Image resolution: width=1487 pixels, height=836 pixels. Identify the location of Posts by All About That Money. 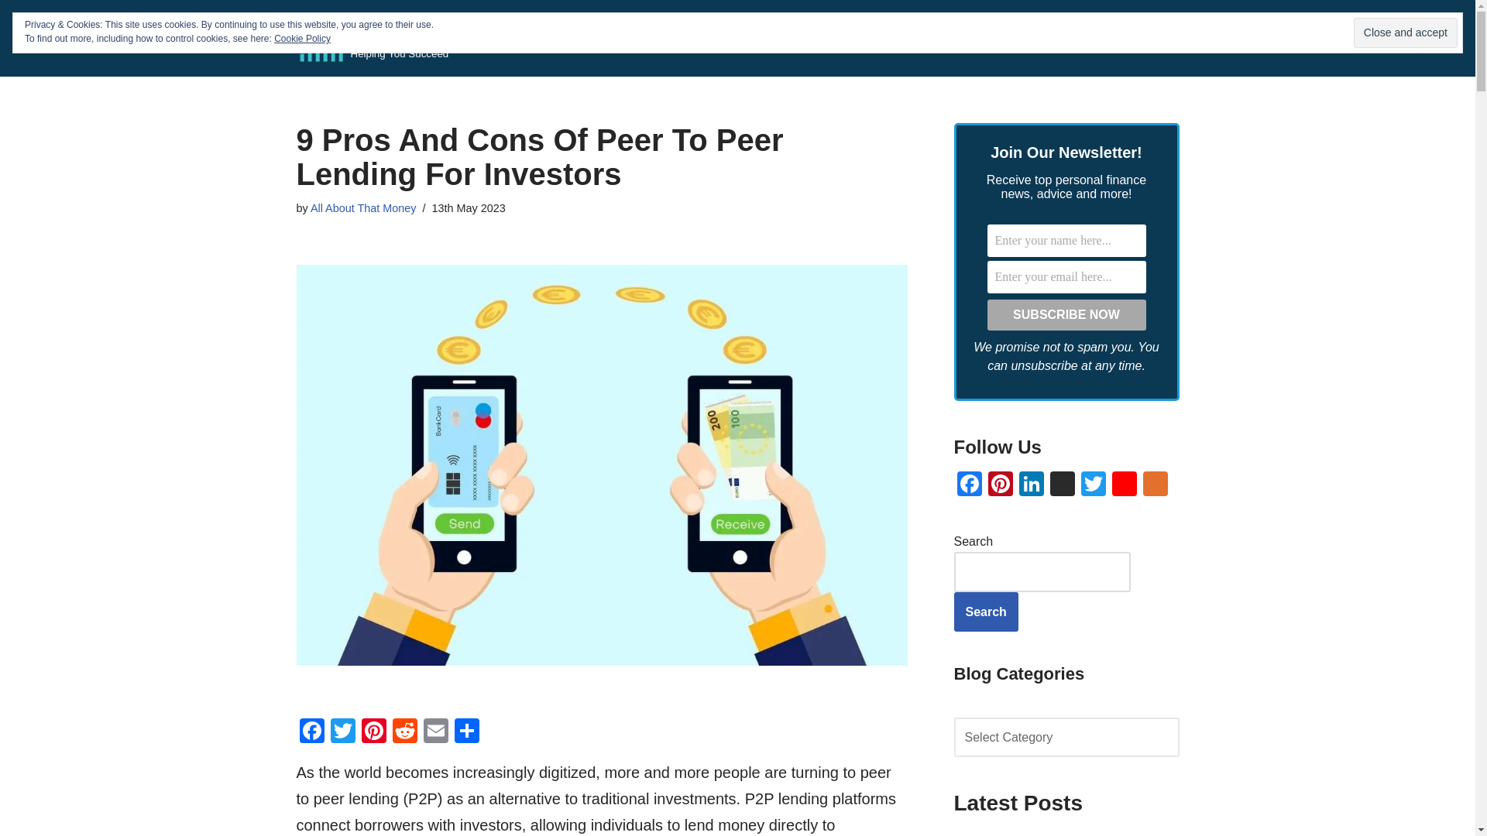
(363, 207).